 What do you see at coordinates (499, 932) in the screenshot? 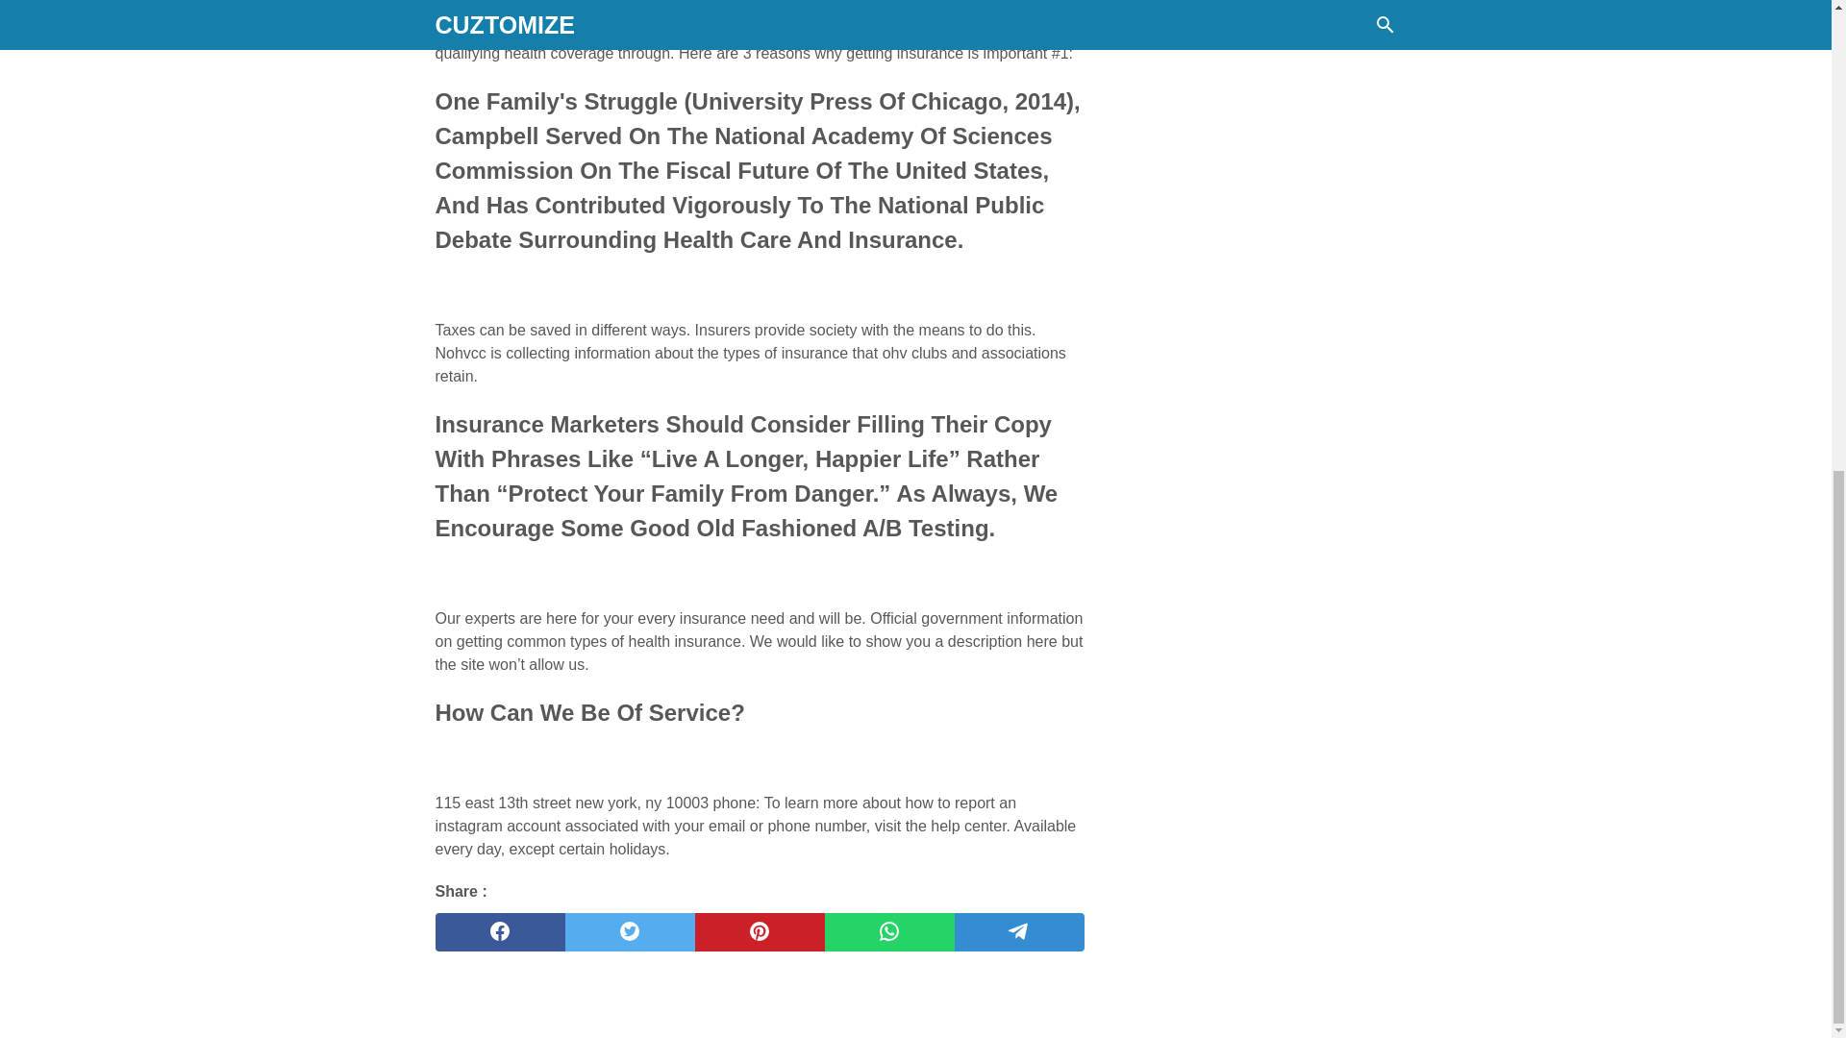
I see `facebook` at bounding box center [499, 932].